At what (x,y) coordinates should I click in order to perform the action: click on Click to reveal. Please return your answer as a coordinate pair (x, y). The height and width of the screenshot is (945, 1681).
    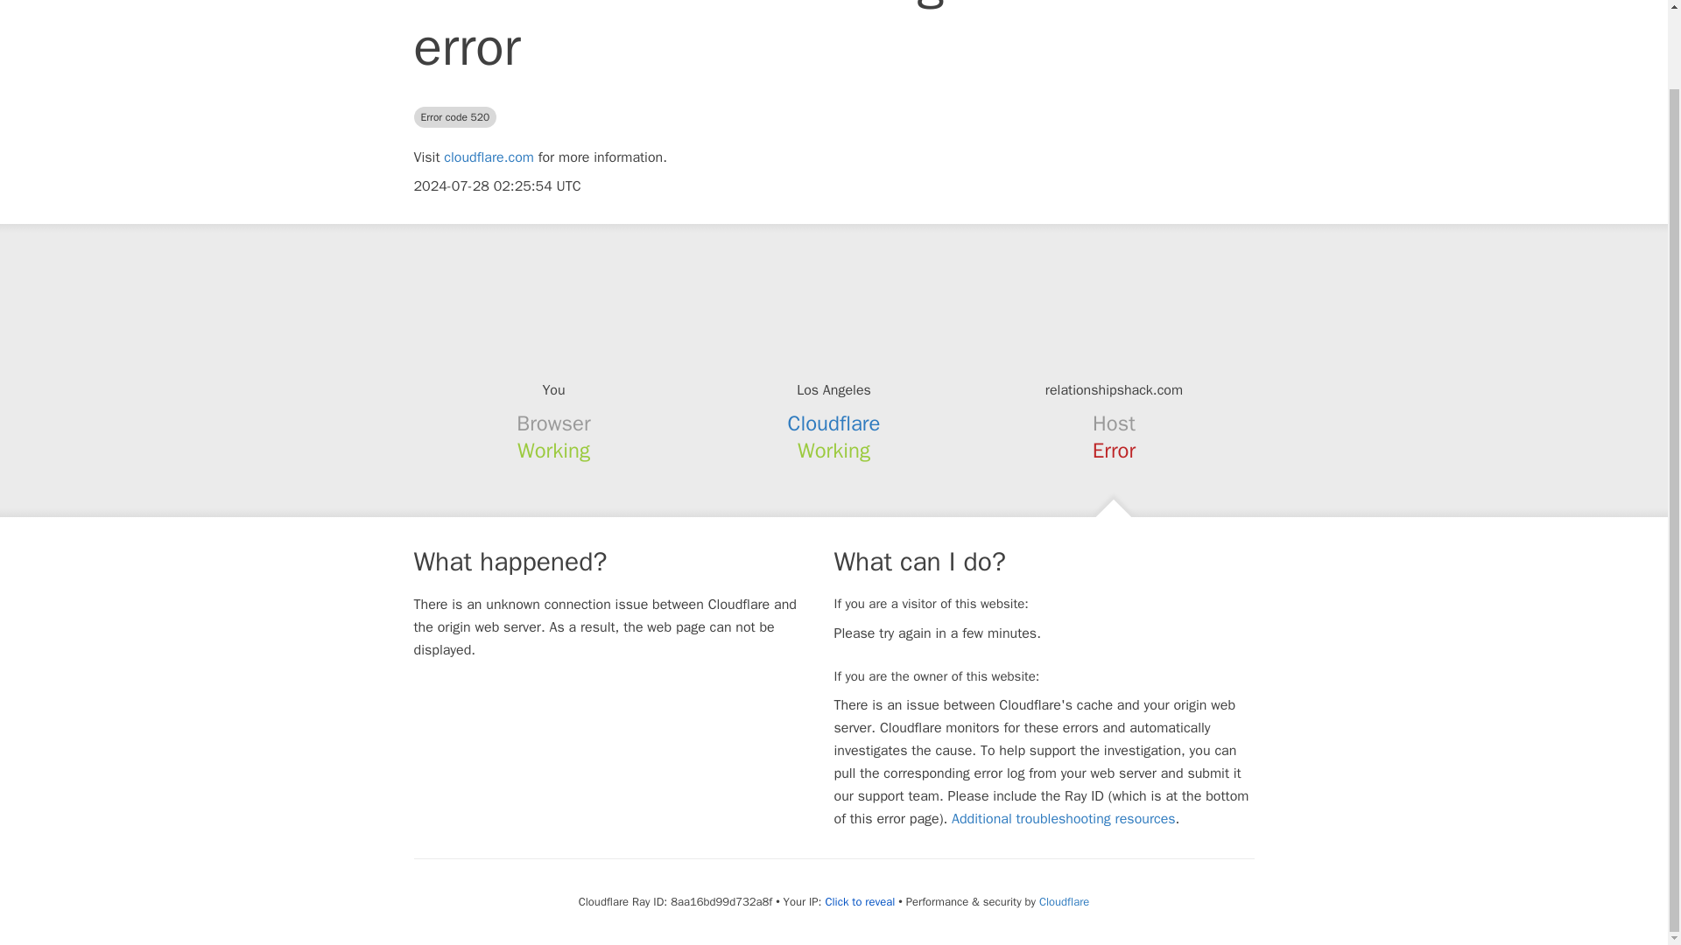
    Looking at the image, I should click on (860, 901).